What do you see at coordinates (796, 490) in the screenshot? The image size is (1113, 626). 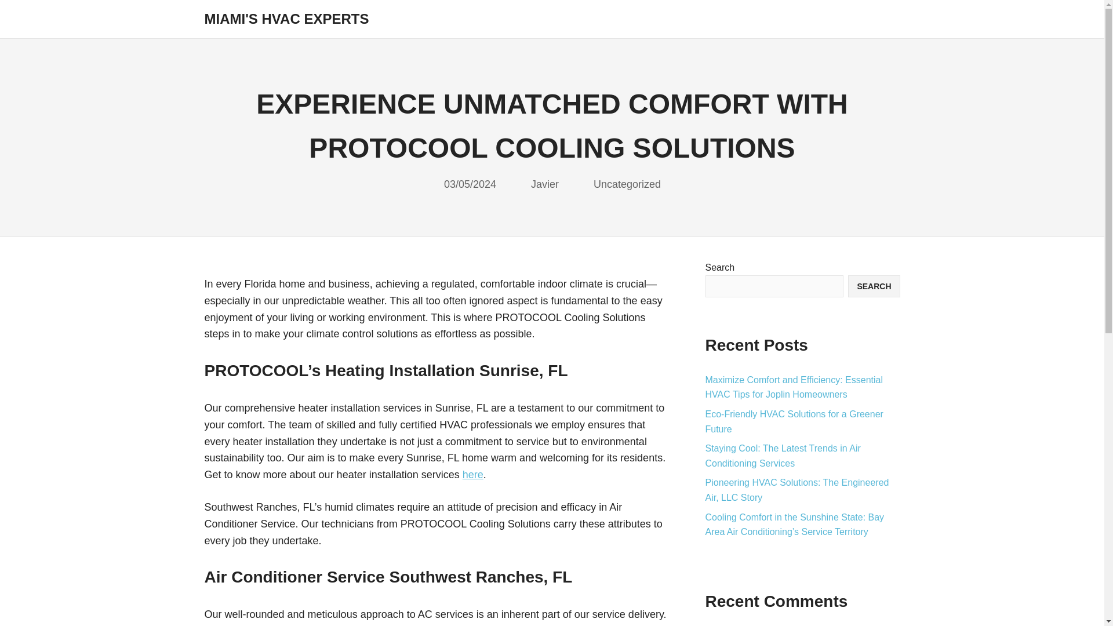 I see `Pioneering HVAC Solutions: The Engineered Air, LLC Story` at bounding box center [796, 490].